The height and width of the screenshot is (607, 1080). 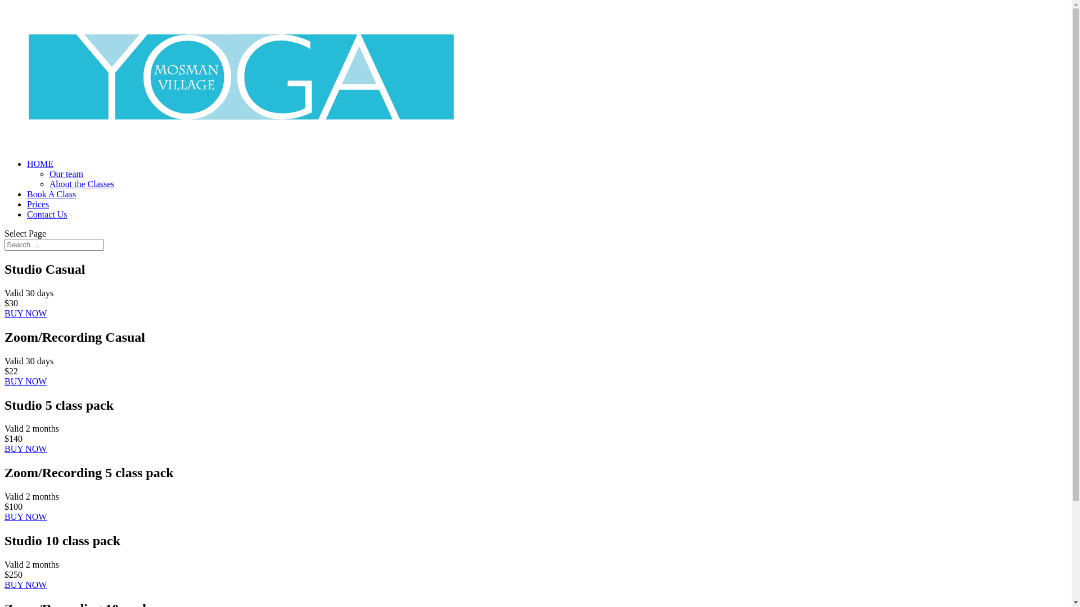 What do you see at coordinates (66, 174) in the screenshot?
I see `Our team` at bounding box center [66, 174].